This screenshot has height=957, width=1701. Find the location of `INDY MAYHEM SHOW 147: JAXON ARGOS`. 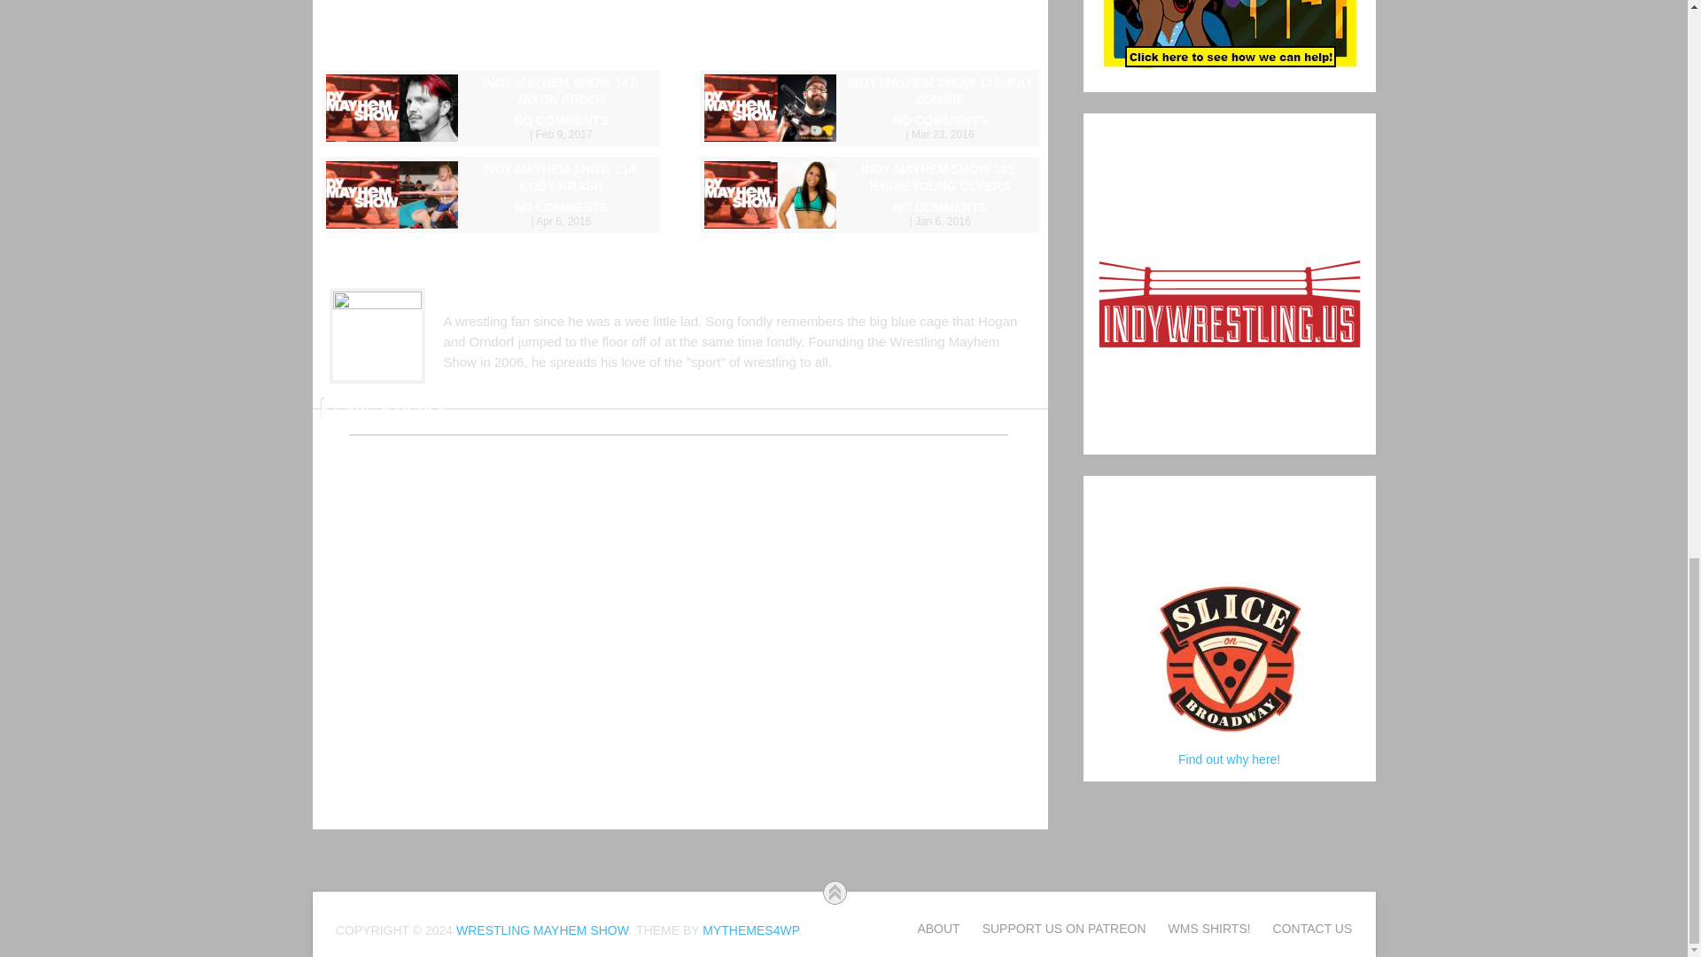

INDY MAYHEM SHOW 147: JAXON ARGOS is located at coordinates (491, 91).